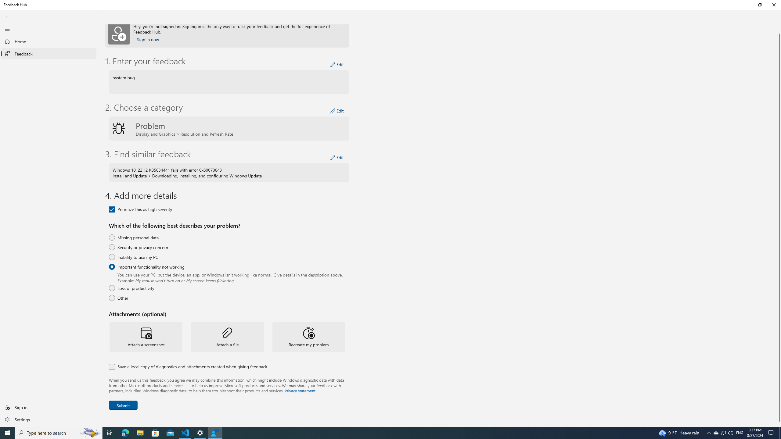  What do you see at coordinates (779, 26) in the screenshot?
I see `Minimize Feedback Hub` at bounding box center [779, 26].